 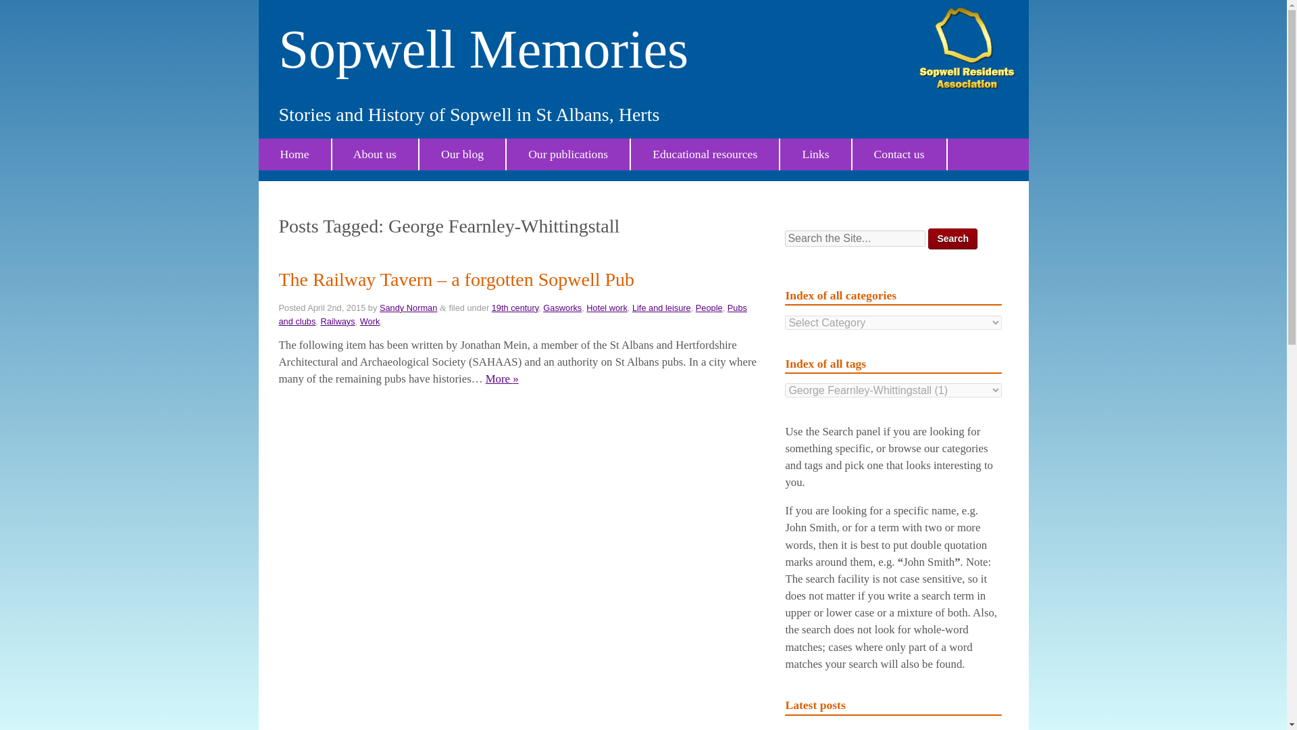 I want to click on Life and leisure, so click(x=662, y=308).